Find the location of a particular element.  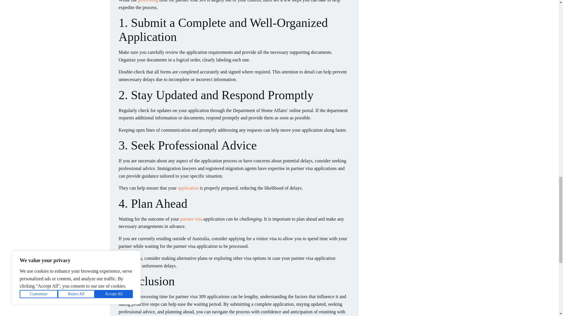

partner visa is located at coordinates (191, 219).